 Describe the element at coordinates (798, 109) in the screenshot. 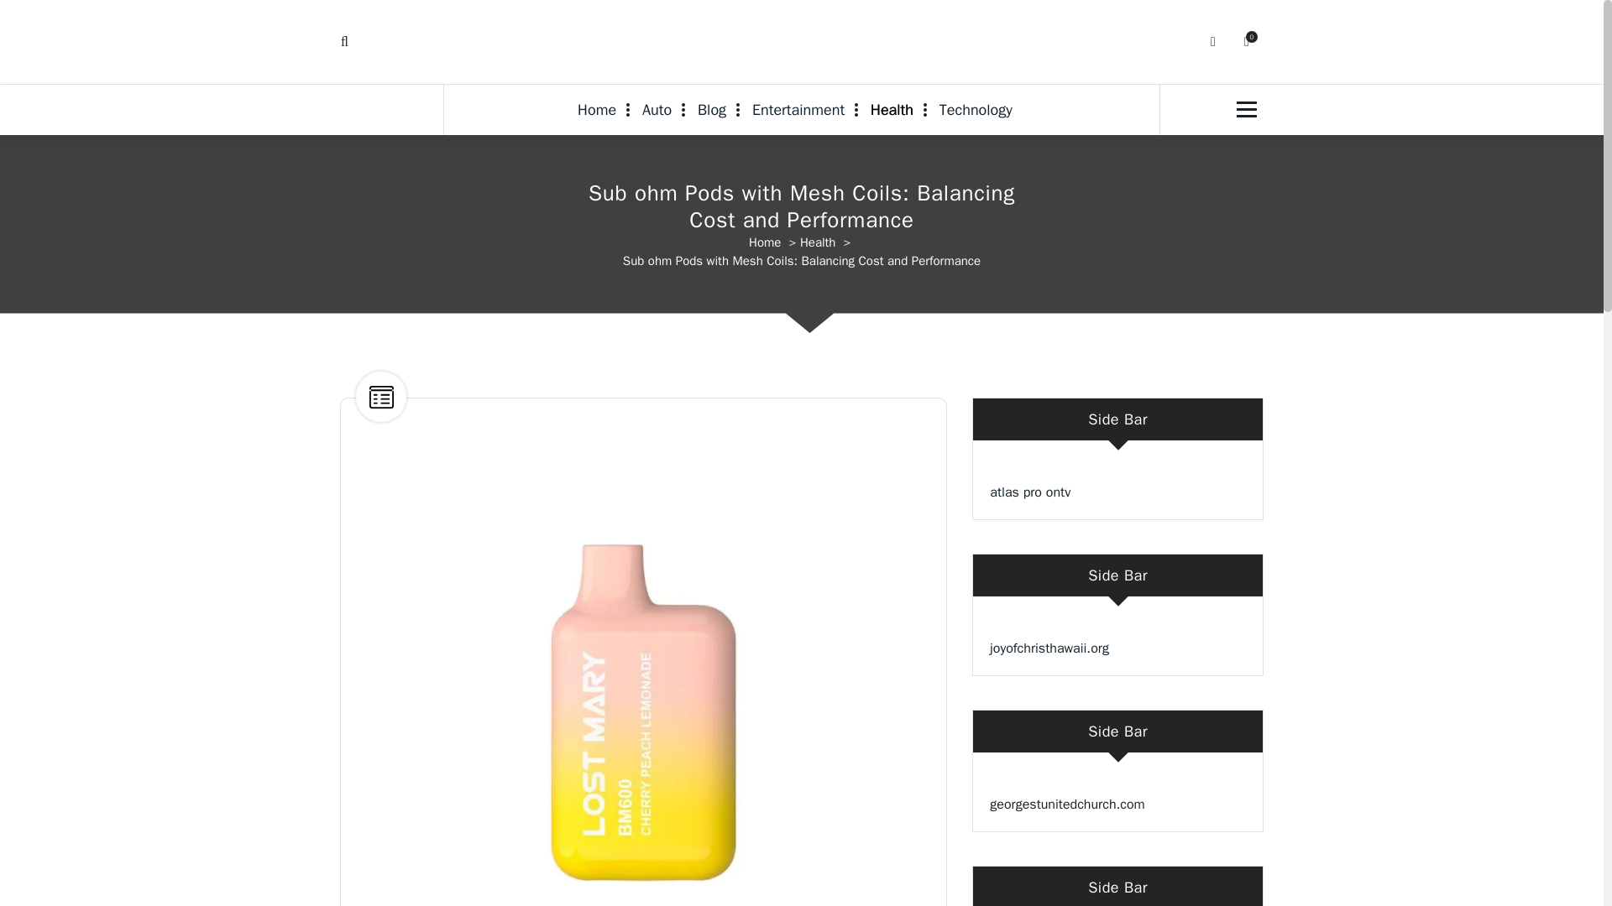

I see `Entertainment` at that location.